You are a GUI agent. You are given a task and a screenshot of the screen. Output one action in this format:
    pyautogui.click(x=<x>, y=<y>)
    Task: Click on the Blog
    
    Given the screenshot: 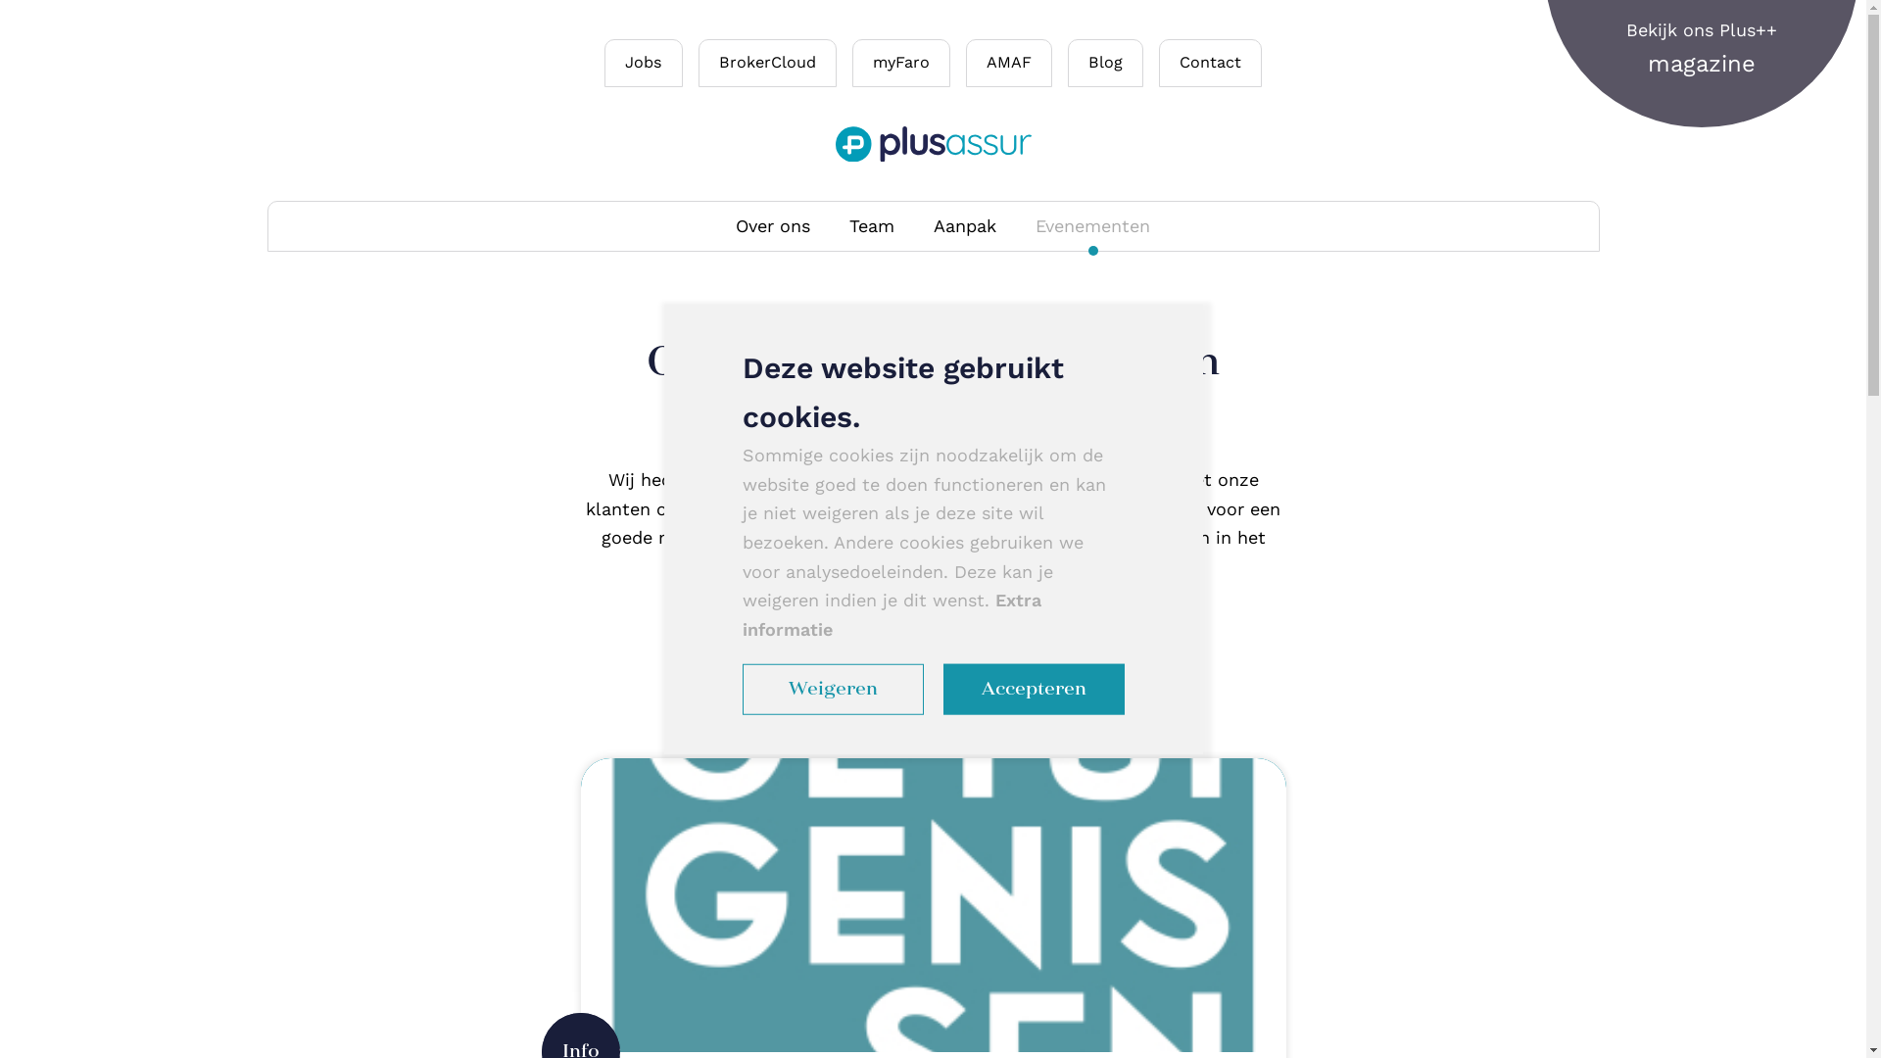 What is the action you would take?
    pyautogui.click(x=104, y=380)
    